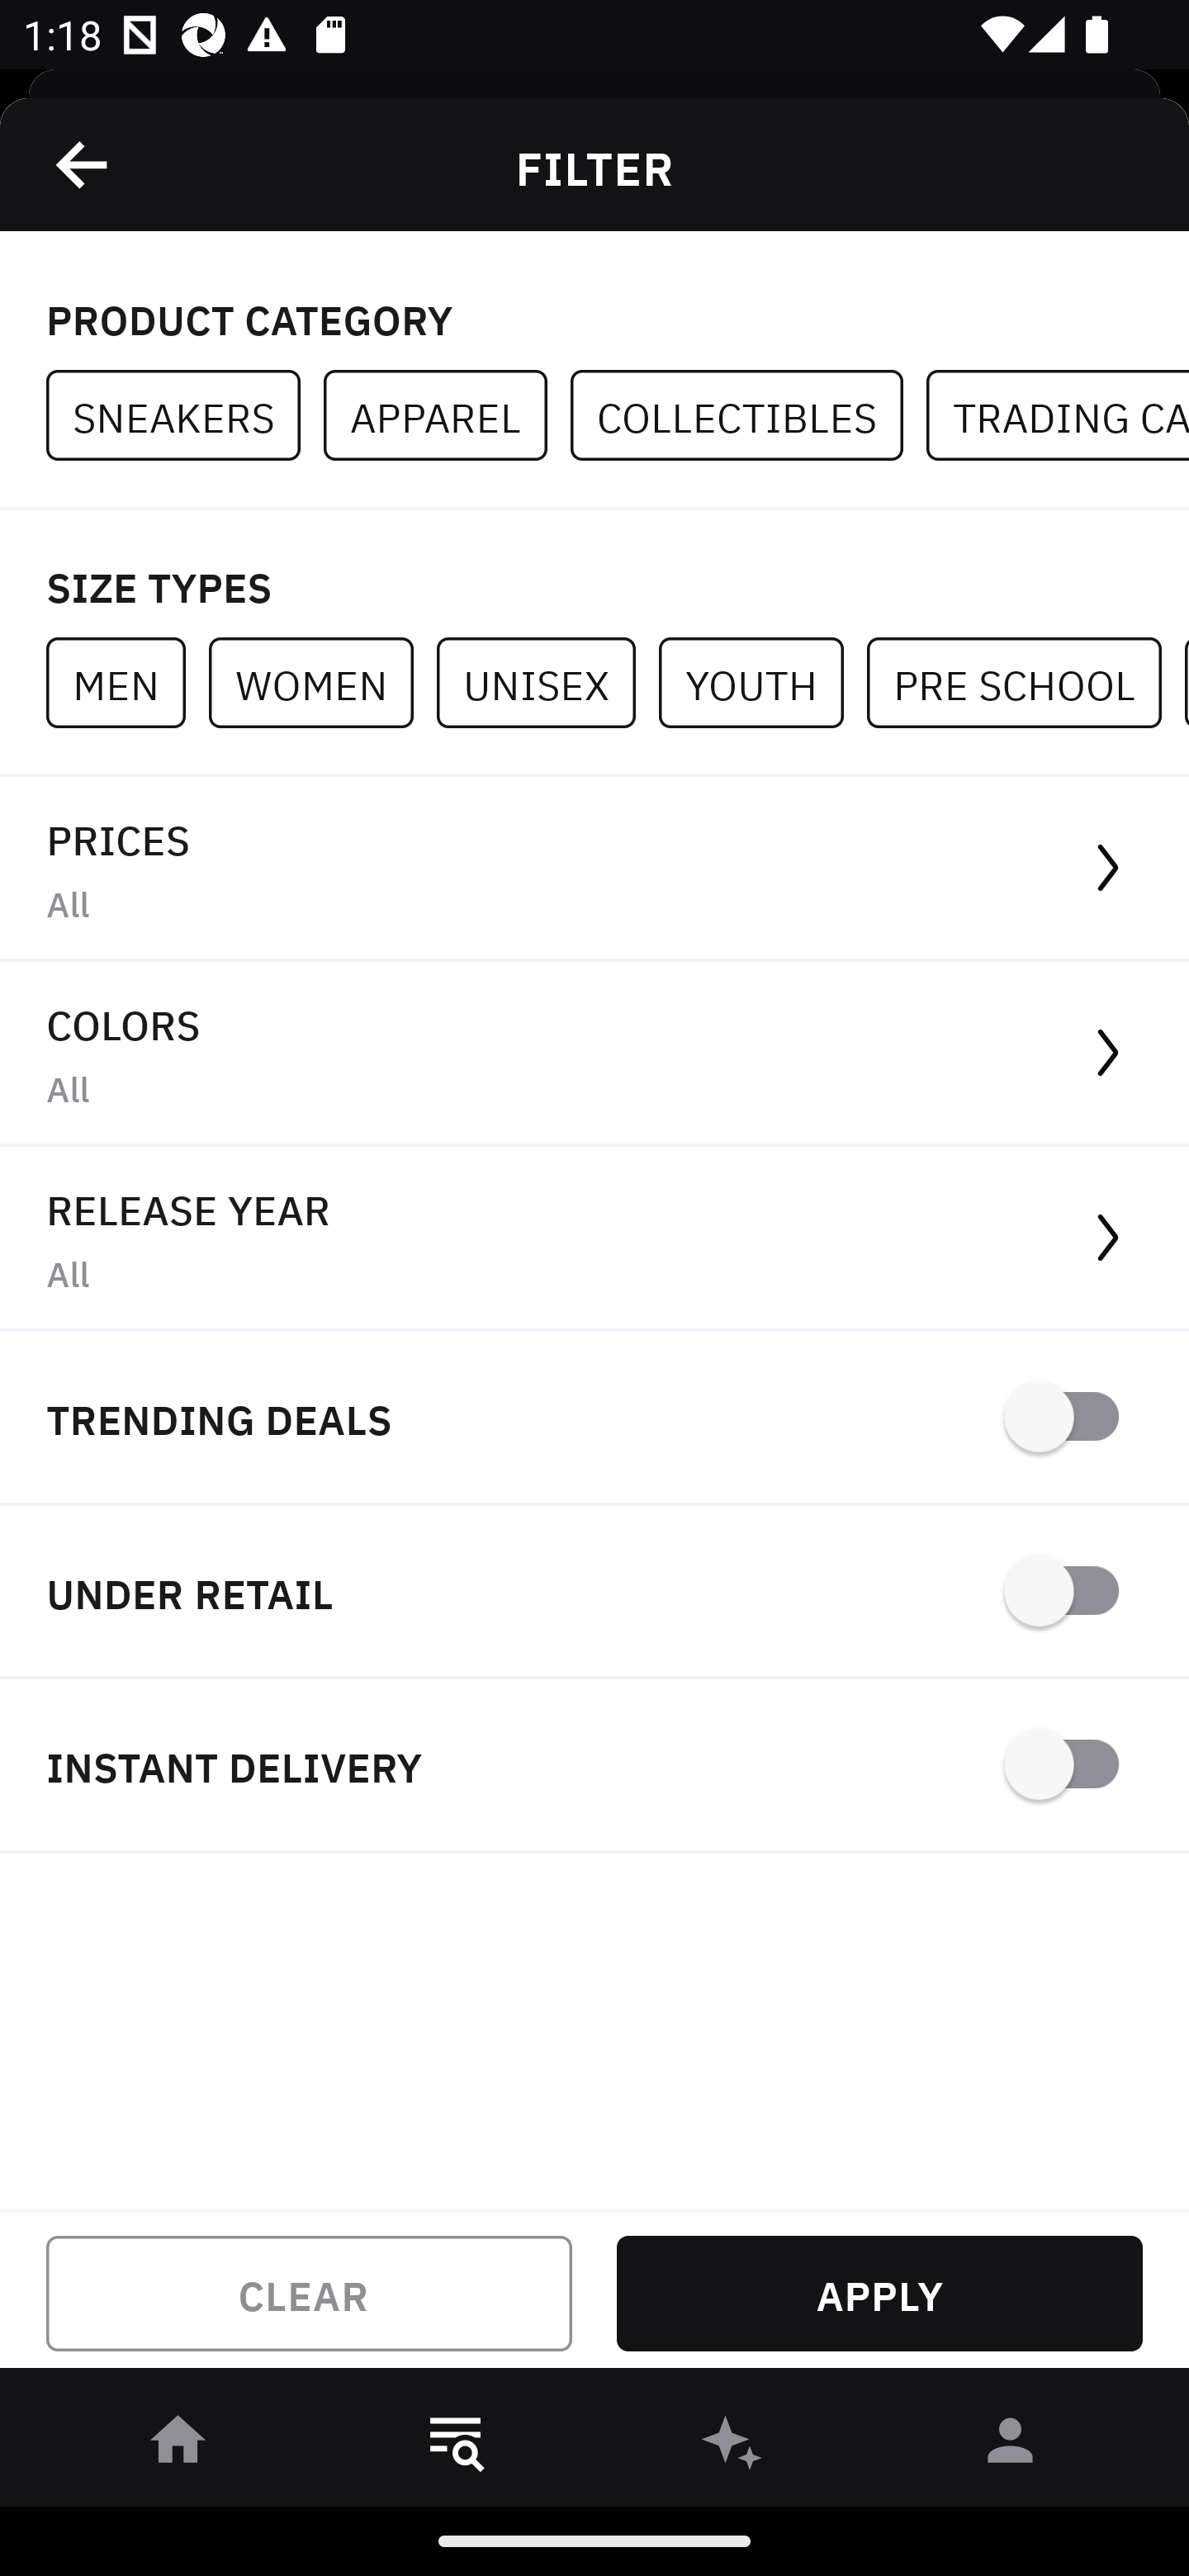  What do you see at coordinates (185, 416) in the screenshot?
I see `SNEAKERS` at bounding box center [185, 416].